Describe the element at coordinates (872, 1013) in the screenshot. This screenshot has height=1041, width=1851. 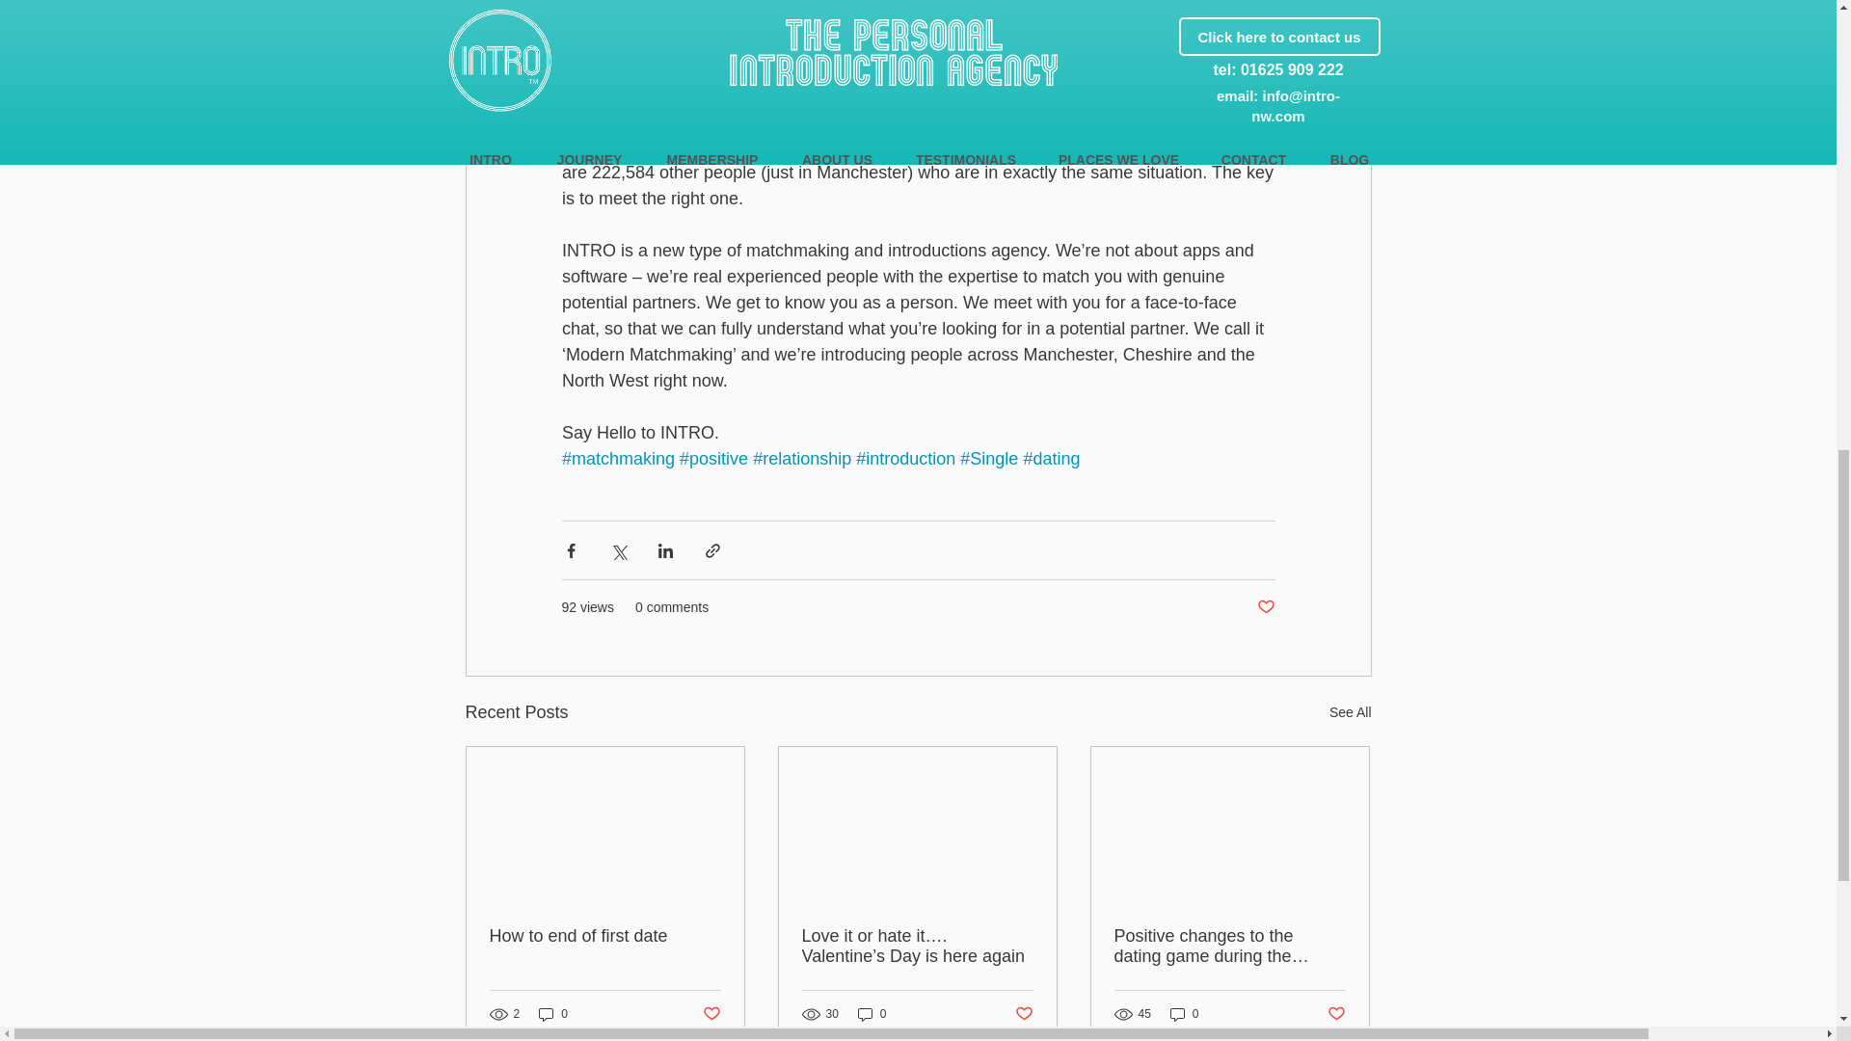
I see `0` at that location.